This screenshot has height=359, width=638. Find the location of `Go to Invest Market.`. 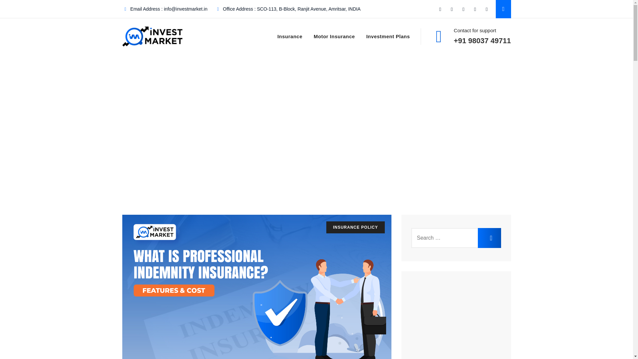

Go to Invest Market. is located at coordinates (138, 139).